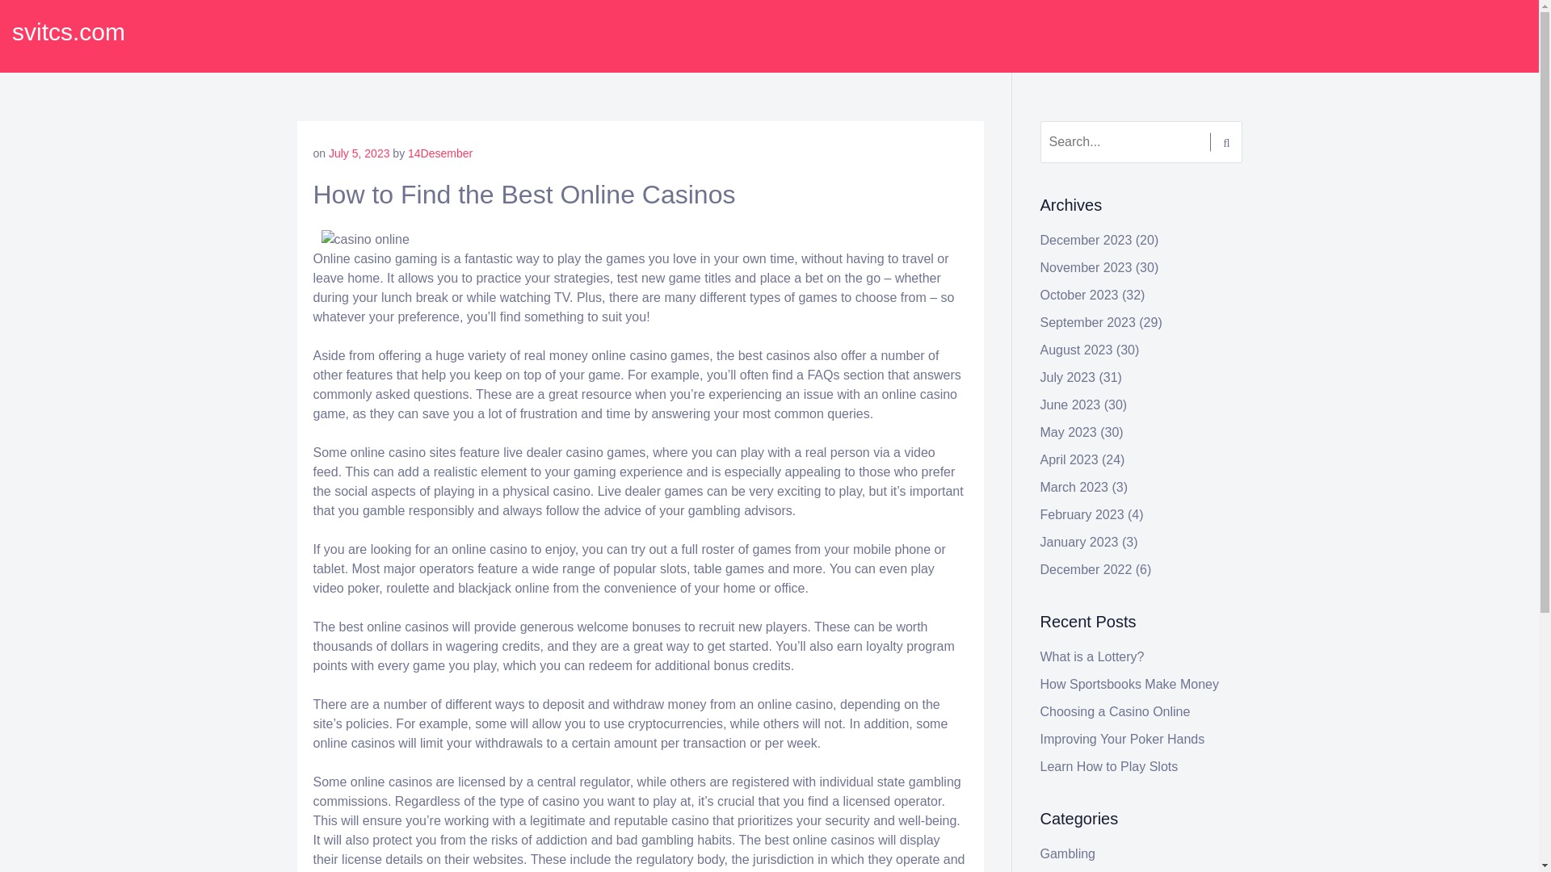  I want to click on August 2023, so click(1077, 350).